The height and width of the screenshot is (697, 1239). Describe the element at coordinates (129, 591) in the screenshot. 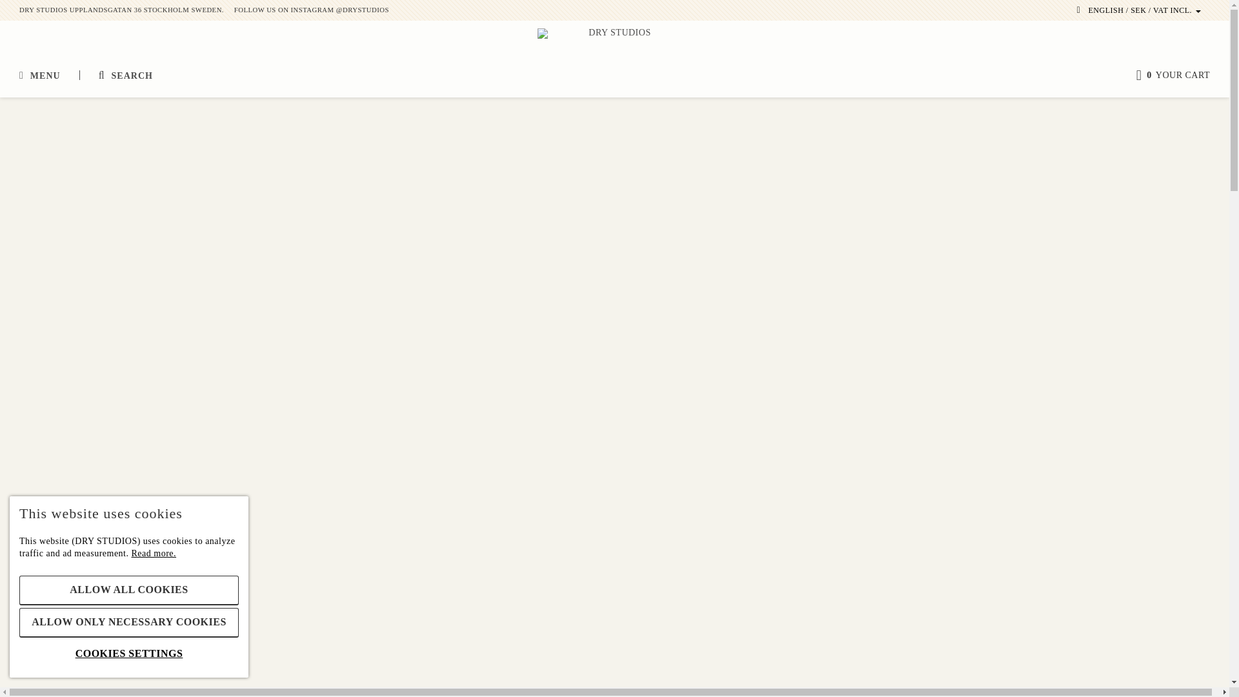

I see `ALLOW ALL COOKIES` at that location.